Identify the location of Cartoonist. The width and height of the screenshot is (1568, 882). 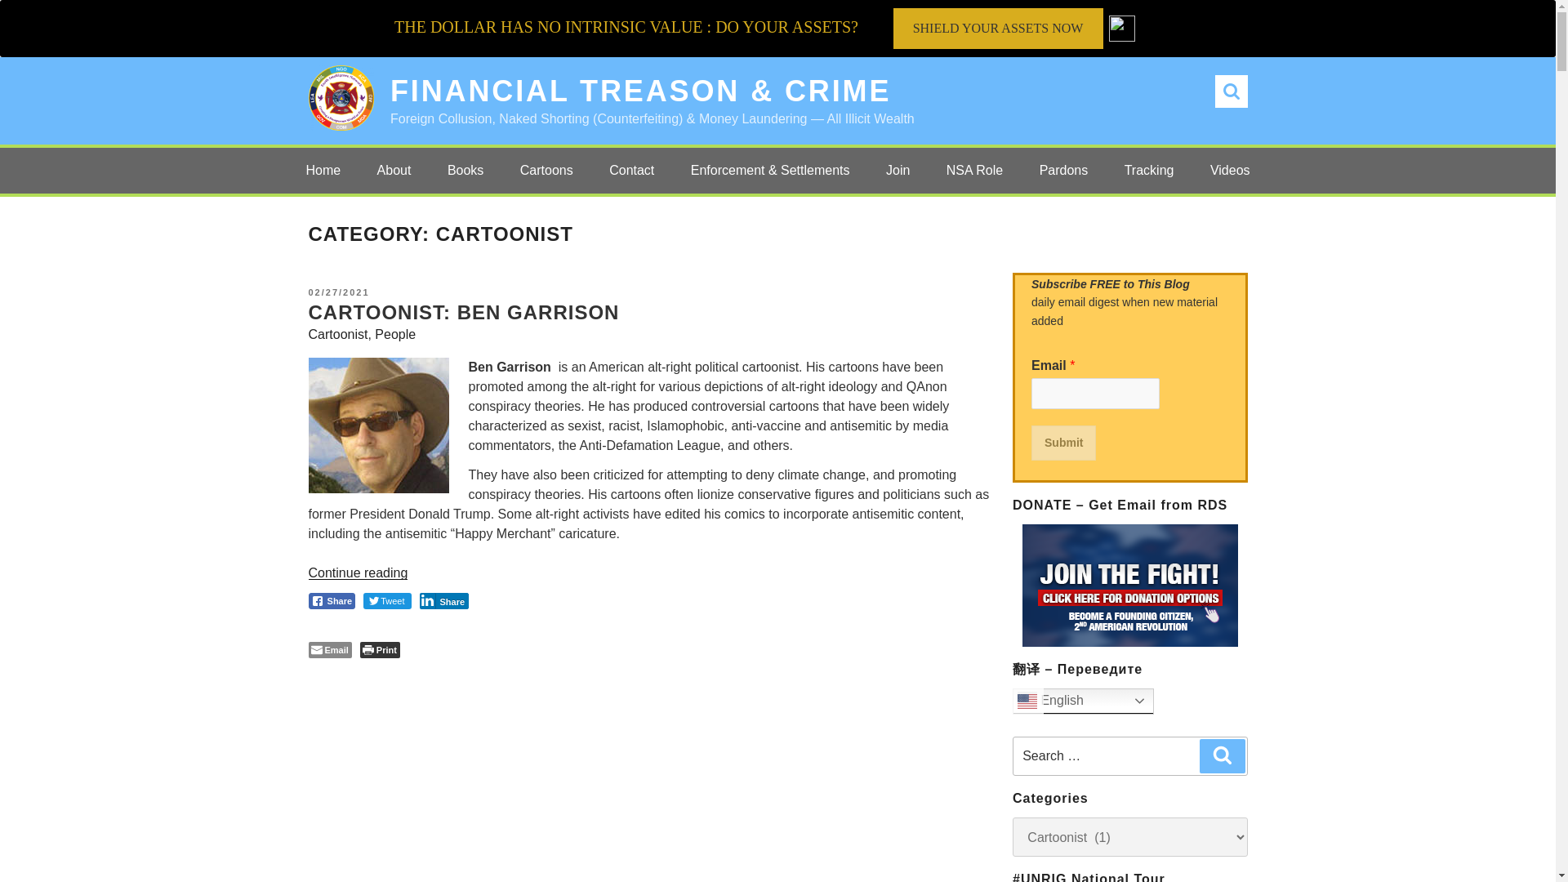
(338, 333).